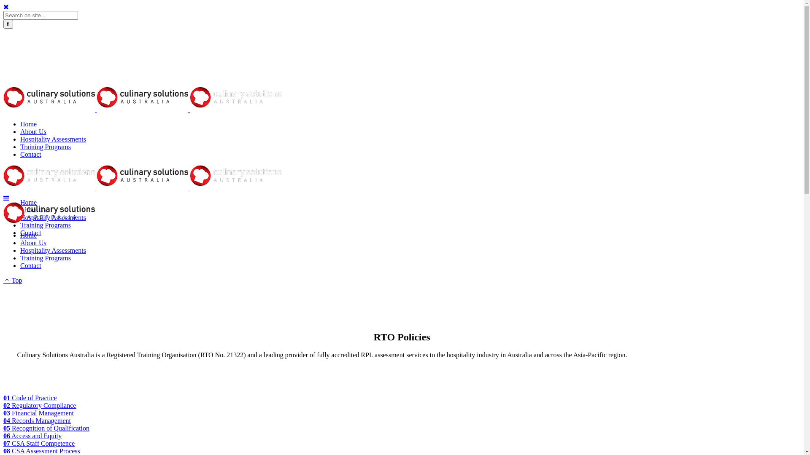 The image size is (810, 455). I want to click on Training Programs, so click(46, 147).